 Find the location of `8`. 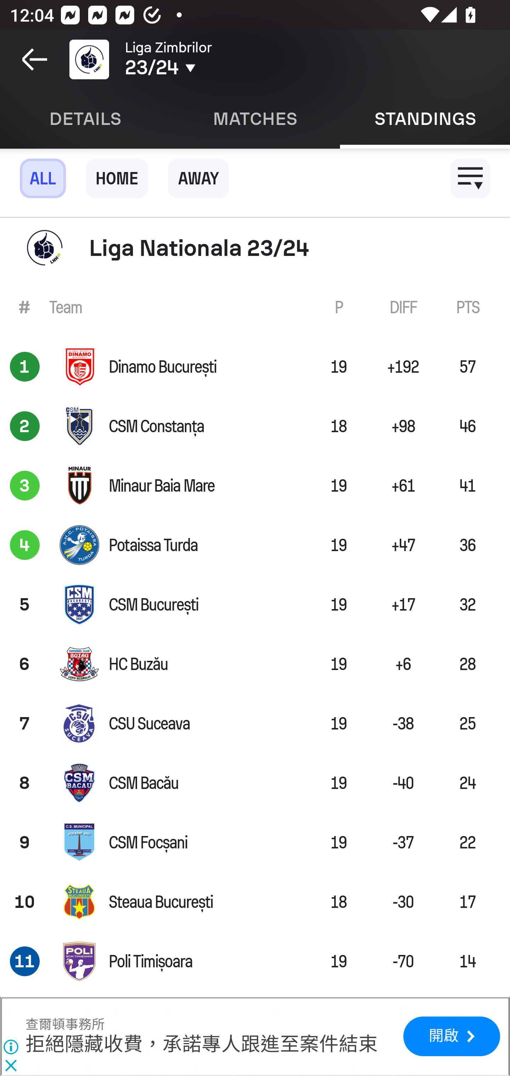

8 is located at coordinates (25, 783).